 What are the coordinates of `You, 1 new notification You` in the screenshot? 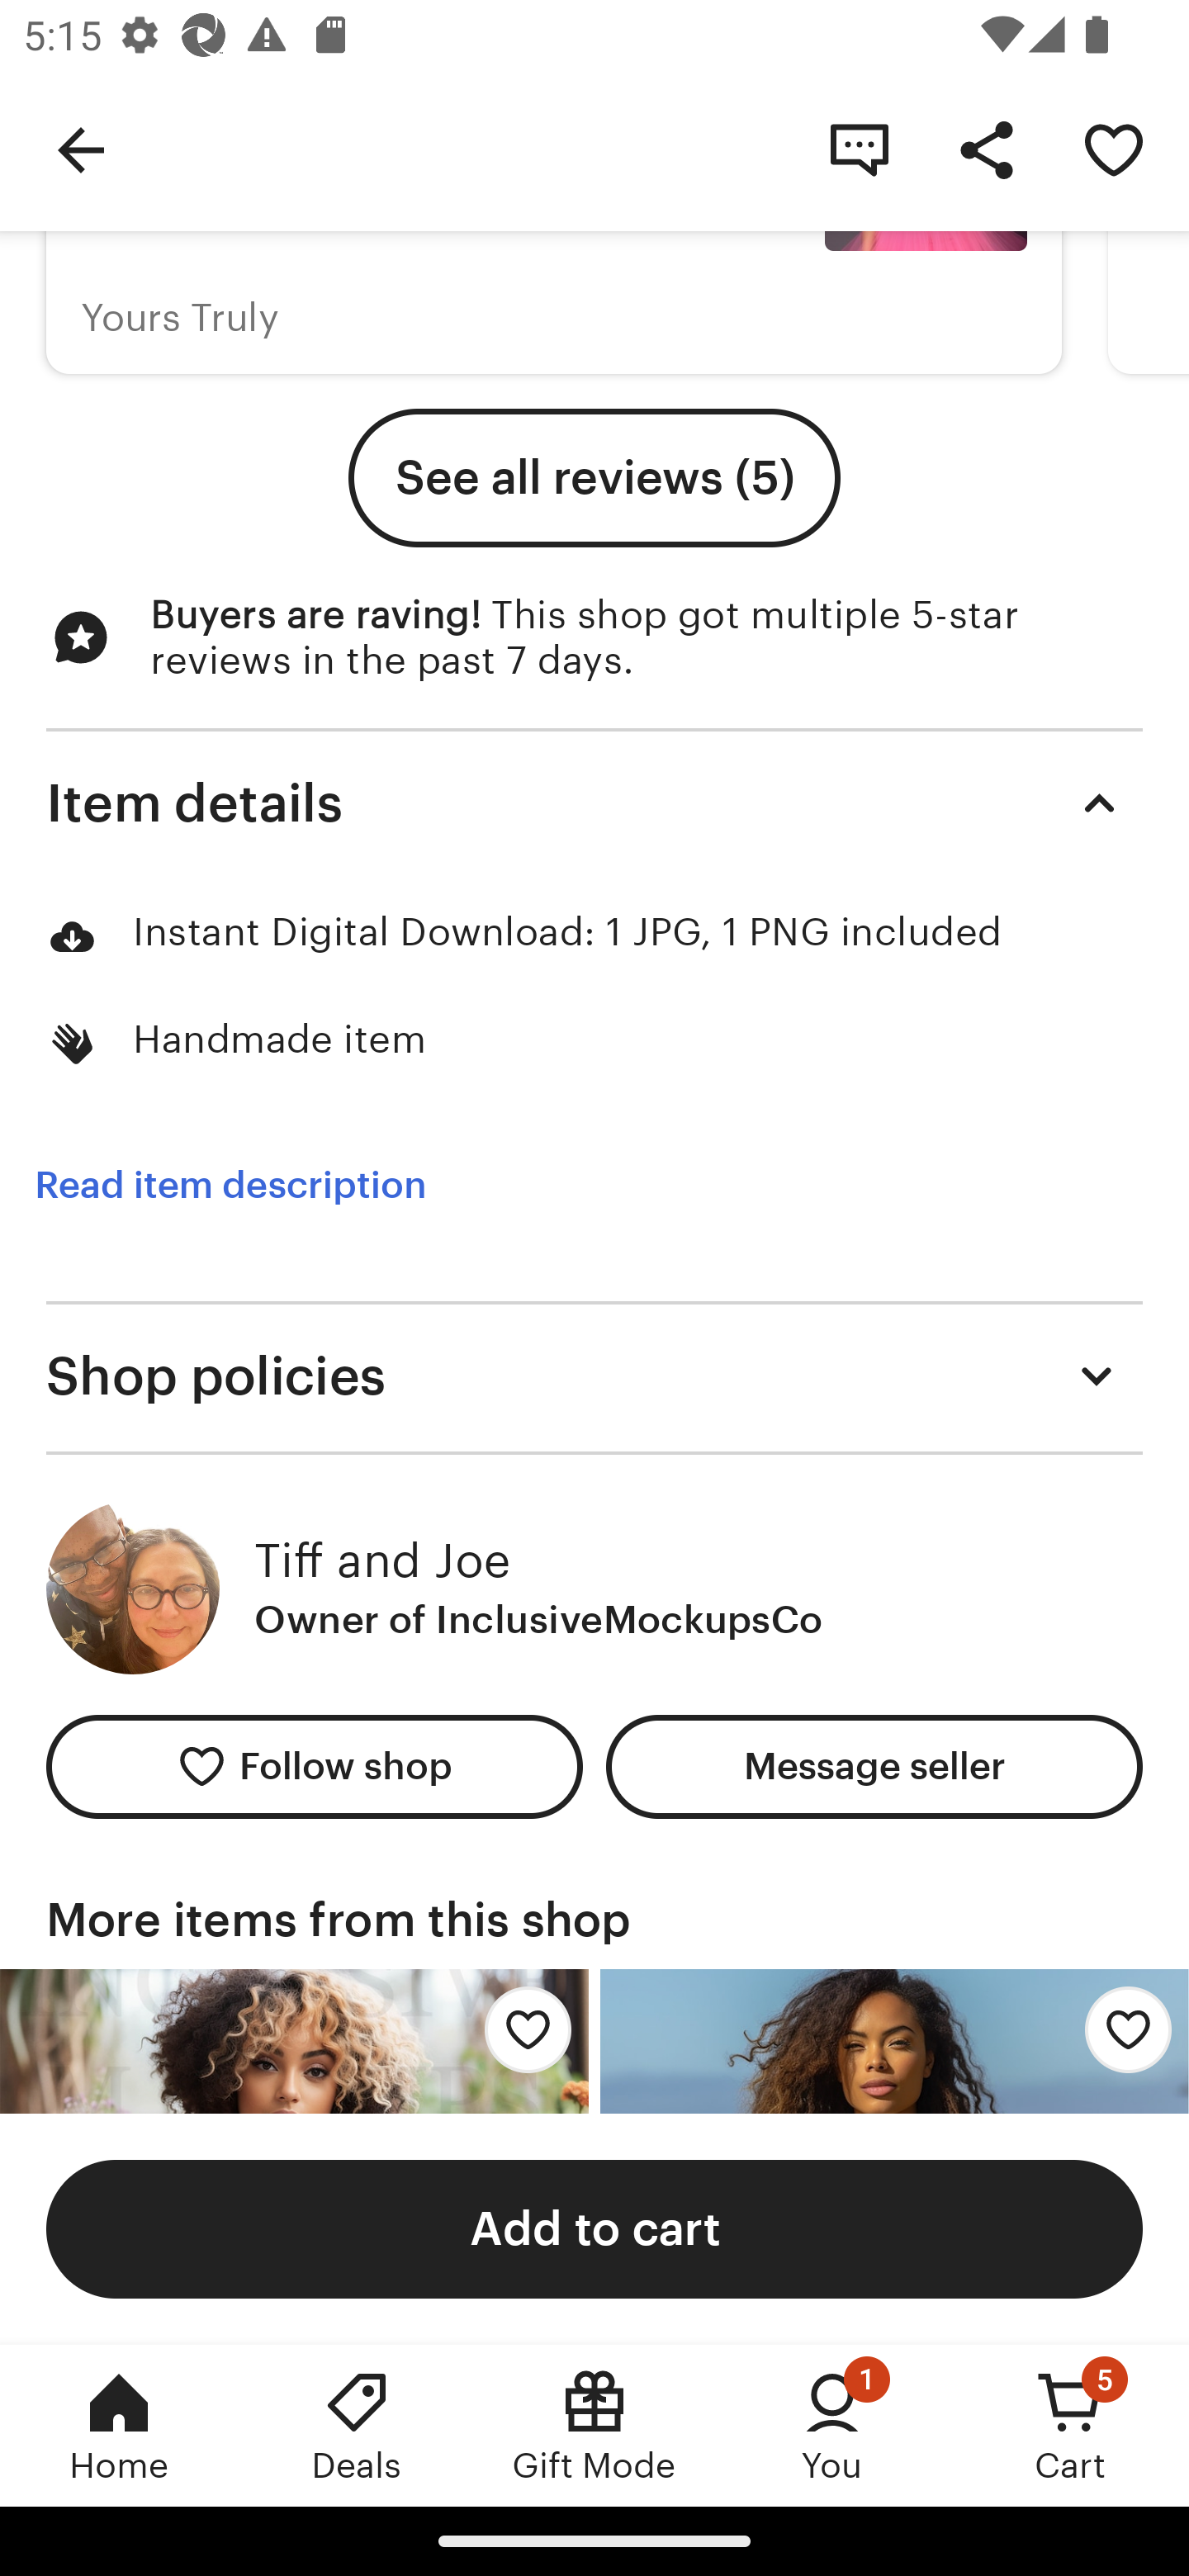 It's located at (832, 2425).